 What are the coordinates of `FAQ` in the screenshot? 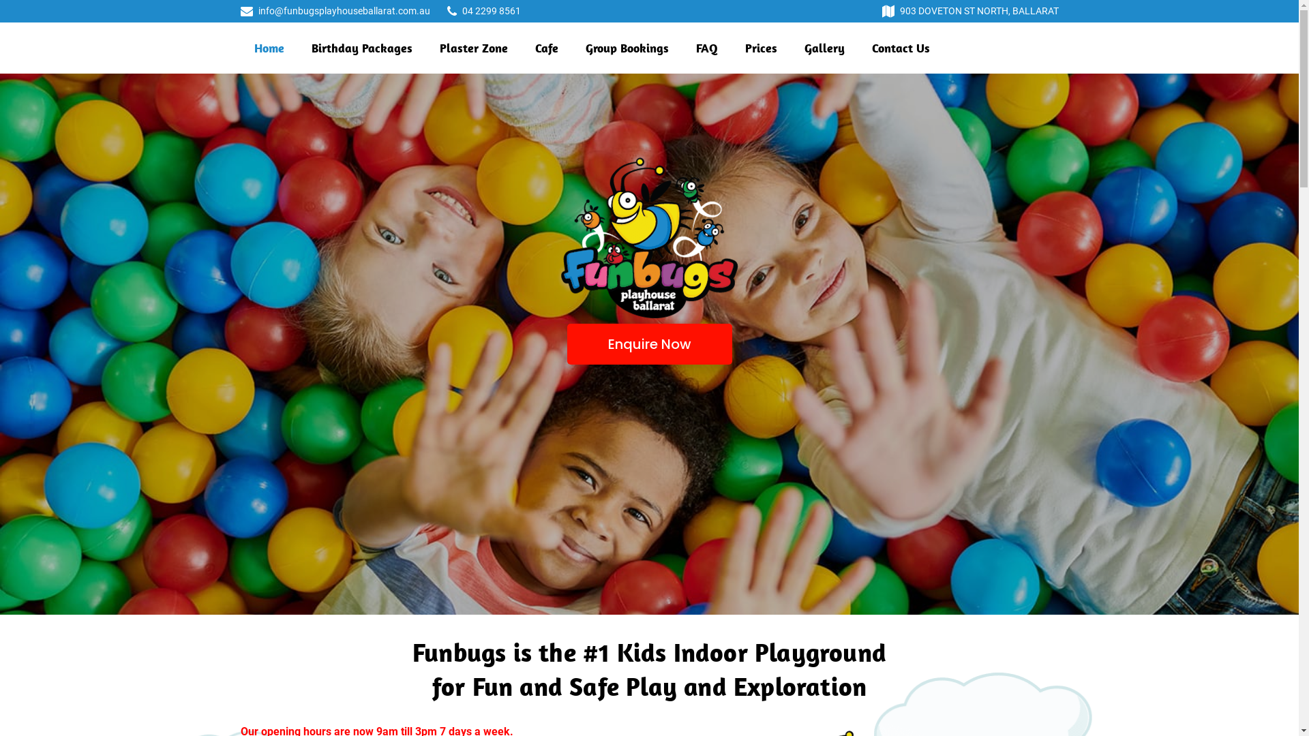 It's located at (706, 48).